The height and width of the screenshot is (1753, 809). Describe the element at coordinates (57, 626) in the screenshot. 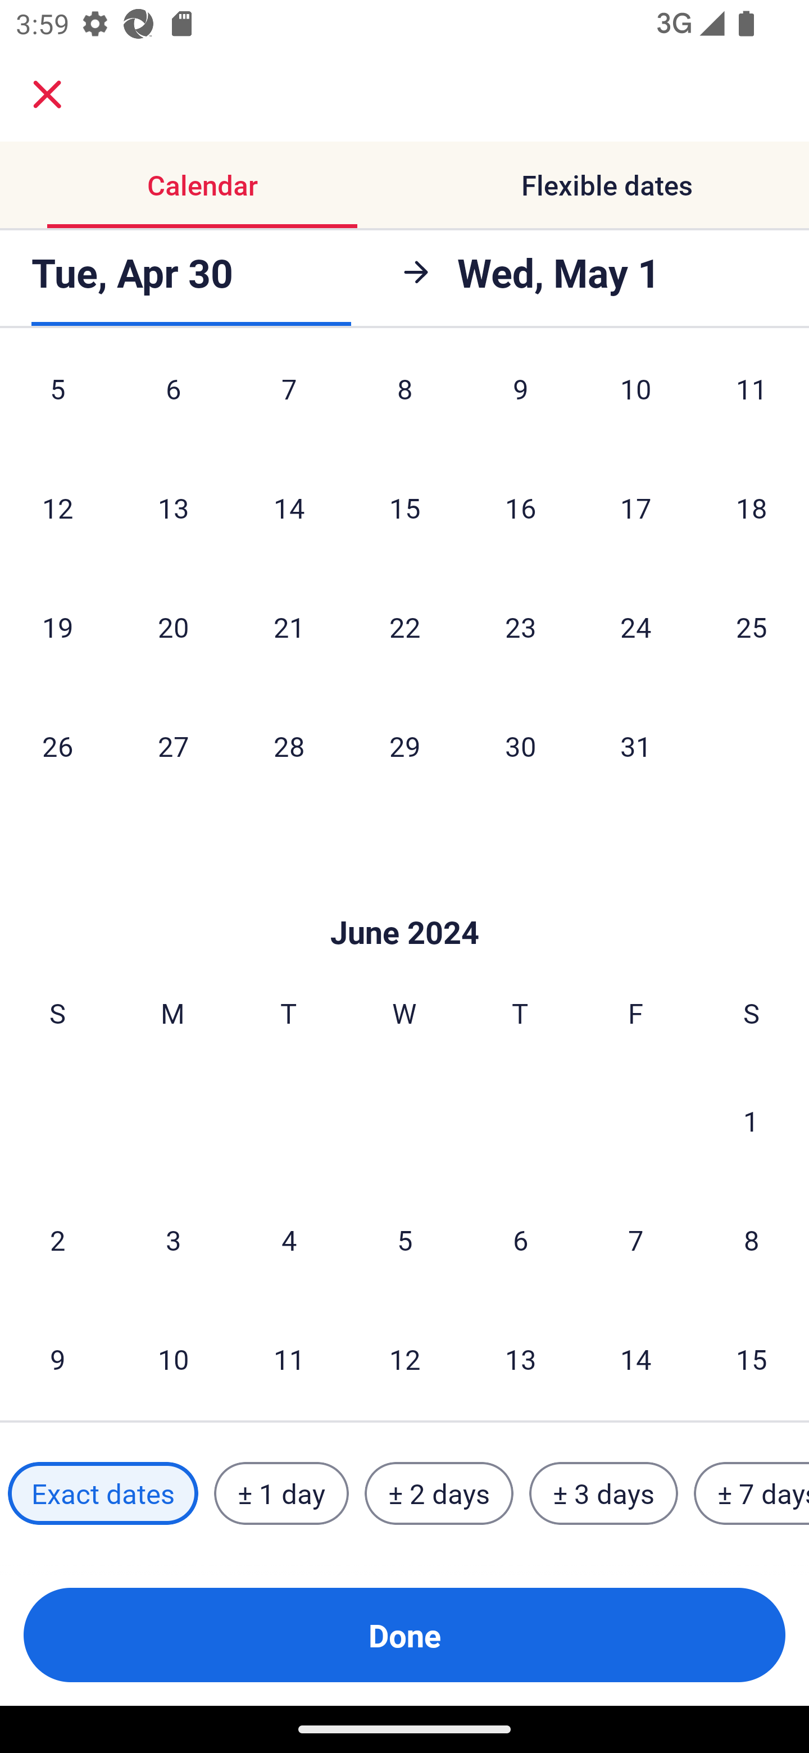

I see `19 Sunday, May 19, 2024` at that location.